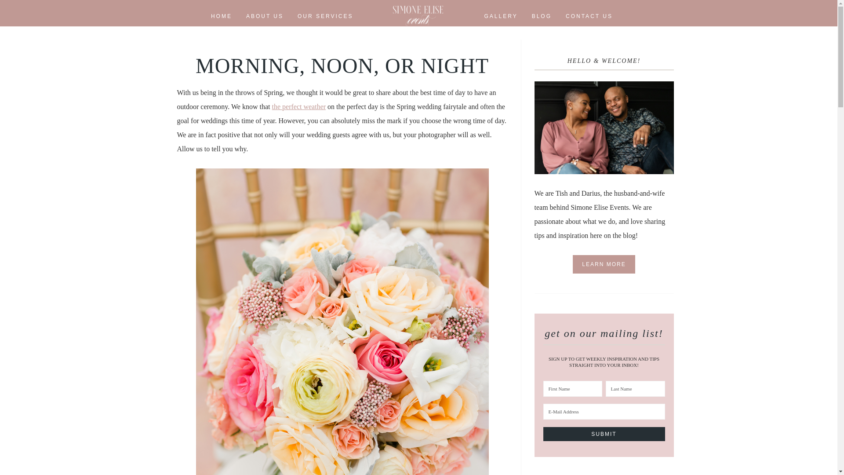  What do you see at coordinates (265, 18) in the screenshot?
I see `ABOUT US` at bounding box center [265, 18].